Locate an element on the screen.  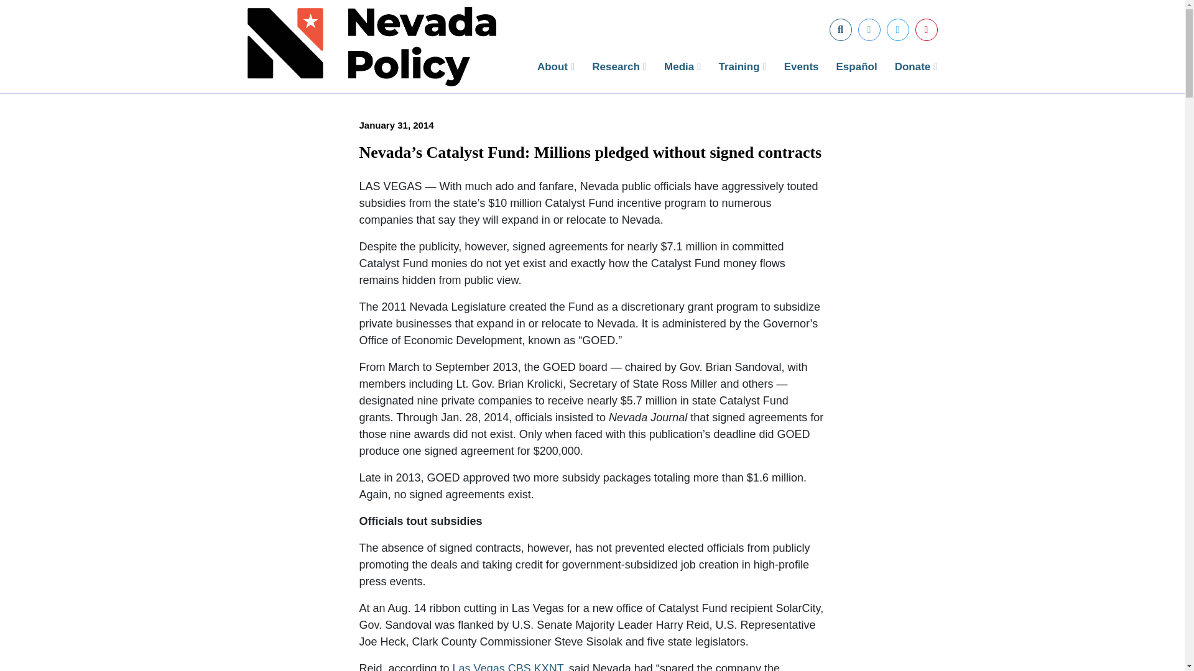
Twitter is located at coordinates (898, 30).